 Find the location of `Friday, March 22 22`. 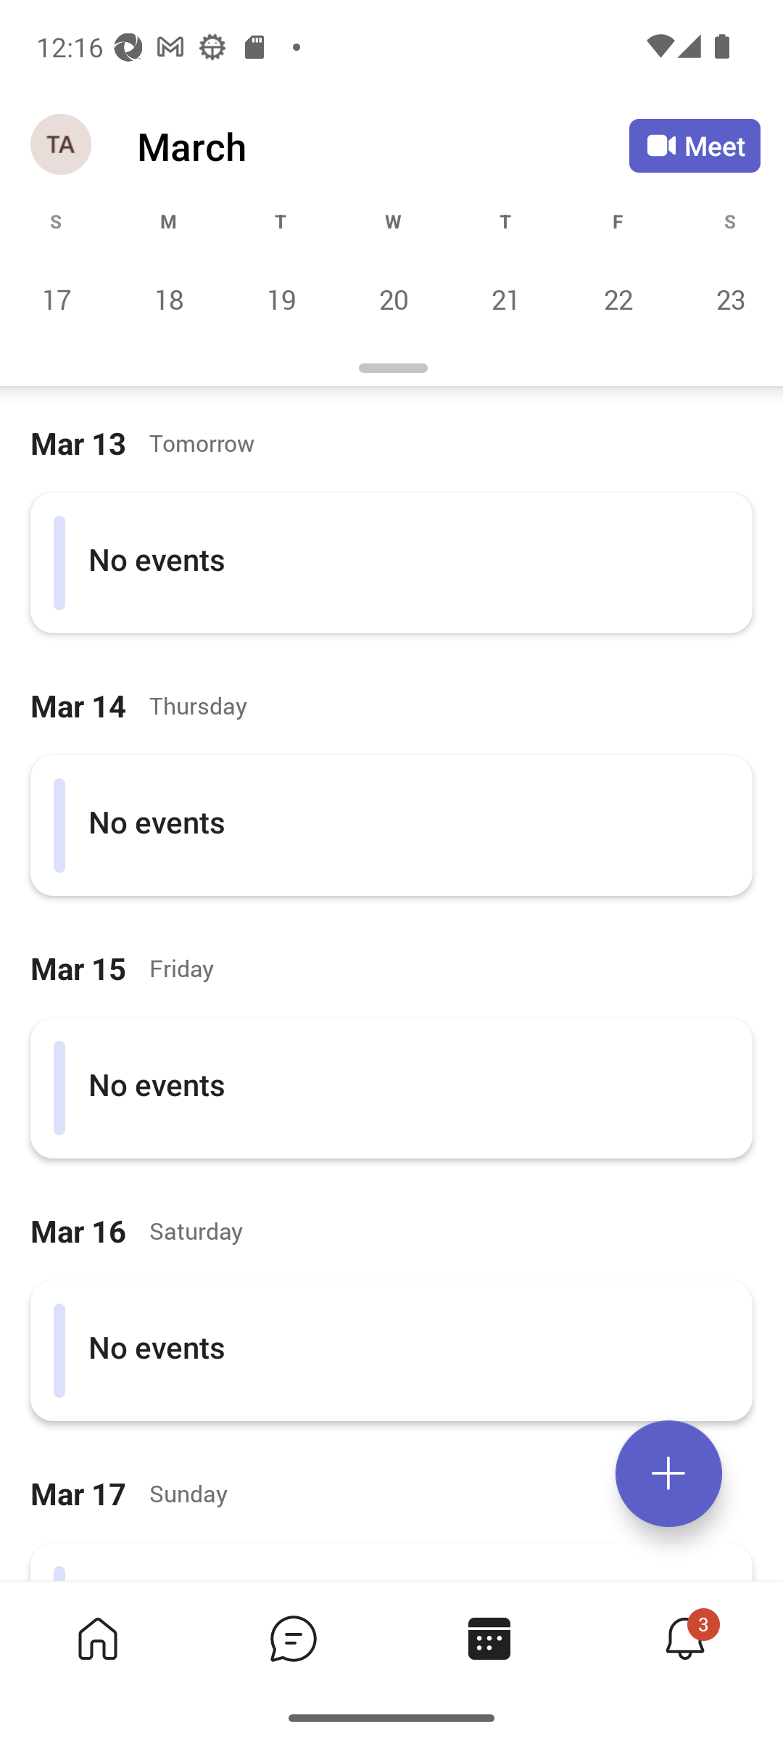

Friday, March 22 22 is located at coordinates (618, 299).